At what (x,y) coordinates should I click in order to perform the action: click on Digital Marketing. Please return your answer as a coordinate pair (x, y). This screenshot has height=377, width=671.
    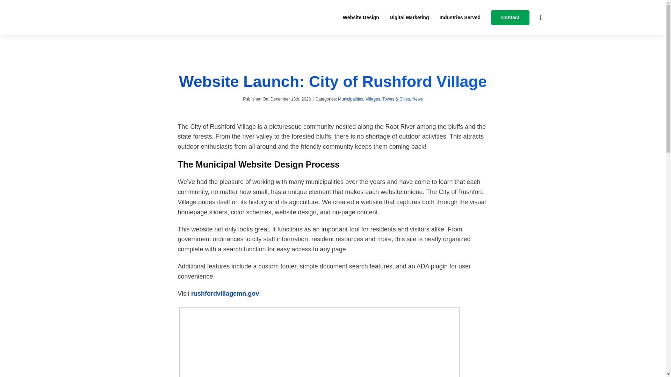
    Looking at the image, I should click on (410, 17).